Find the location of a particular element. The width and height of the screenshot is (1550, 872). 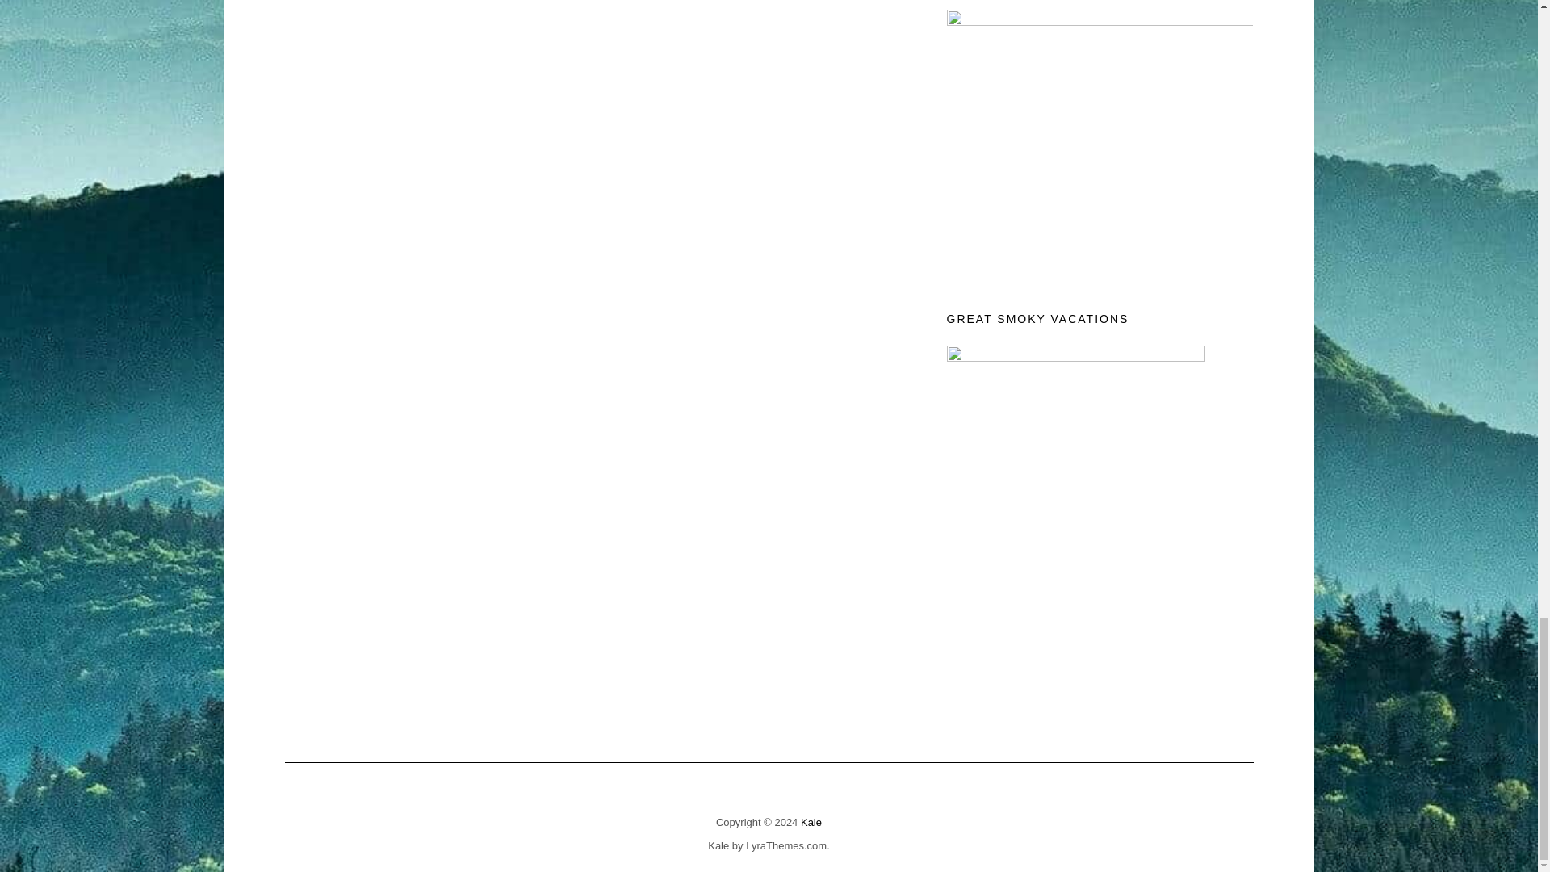

Foothills Farm, TN. is located at coordinates (1075, 475).